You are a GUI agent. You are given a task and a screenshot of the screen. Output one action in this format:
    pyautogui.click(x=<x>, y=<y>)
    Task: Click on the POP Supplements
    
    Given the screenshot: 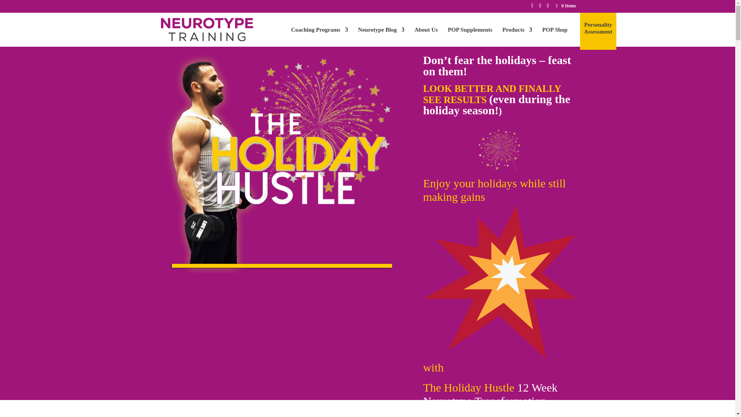 What is the action you would take?
    pyautogui.click(x=469, y=36)
    